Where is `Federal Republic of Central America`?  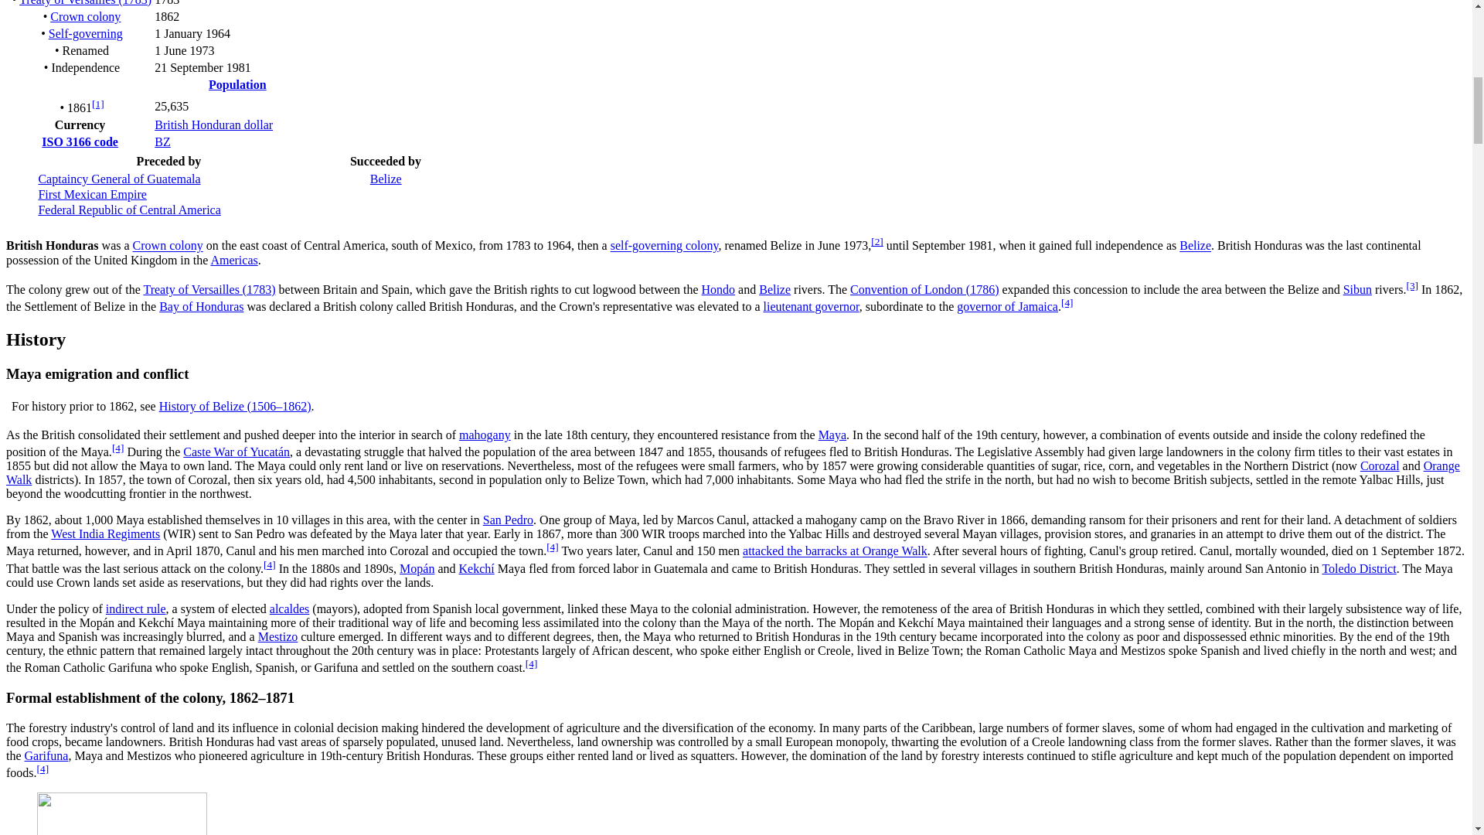 Federal Republic of Central America is located at coordinates (128, 210).